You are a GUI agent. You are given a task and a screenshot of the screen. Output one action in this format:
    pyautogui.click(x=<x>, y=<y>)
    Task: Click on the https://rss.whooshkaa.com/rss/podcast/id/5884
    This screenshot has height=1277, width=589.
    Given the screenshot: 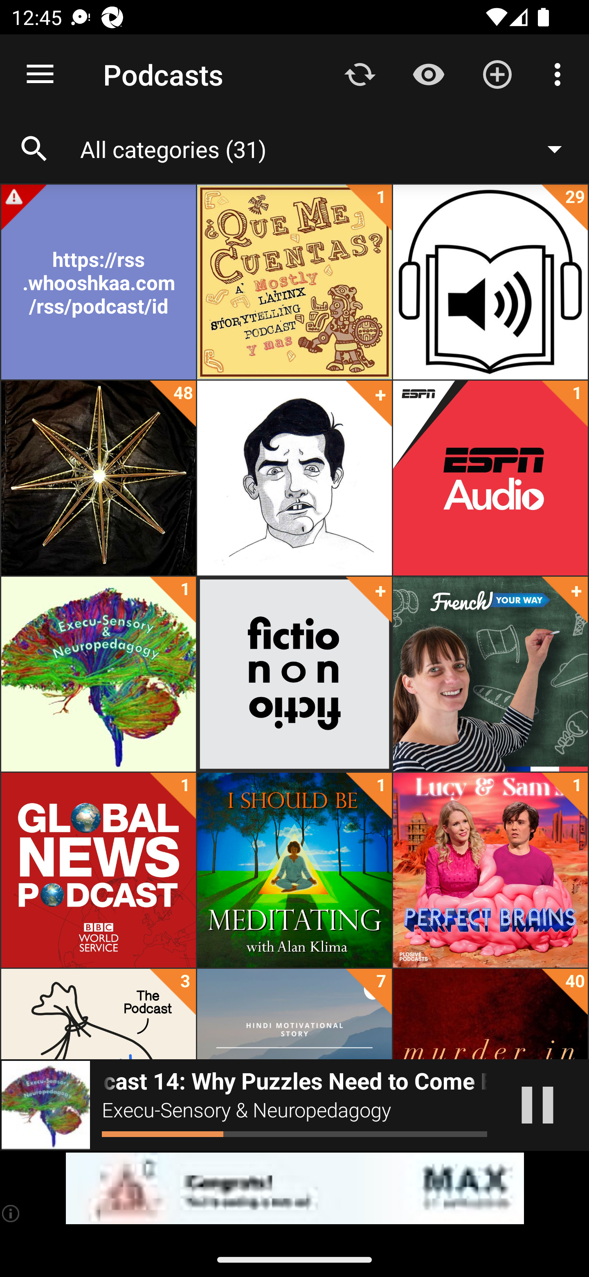 What is the action you would take?
    pyautogui.click(x=98, y=282)
    